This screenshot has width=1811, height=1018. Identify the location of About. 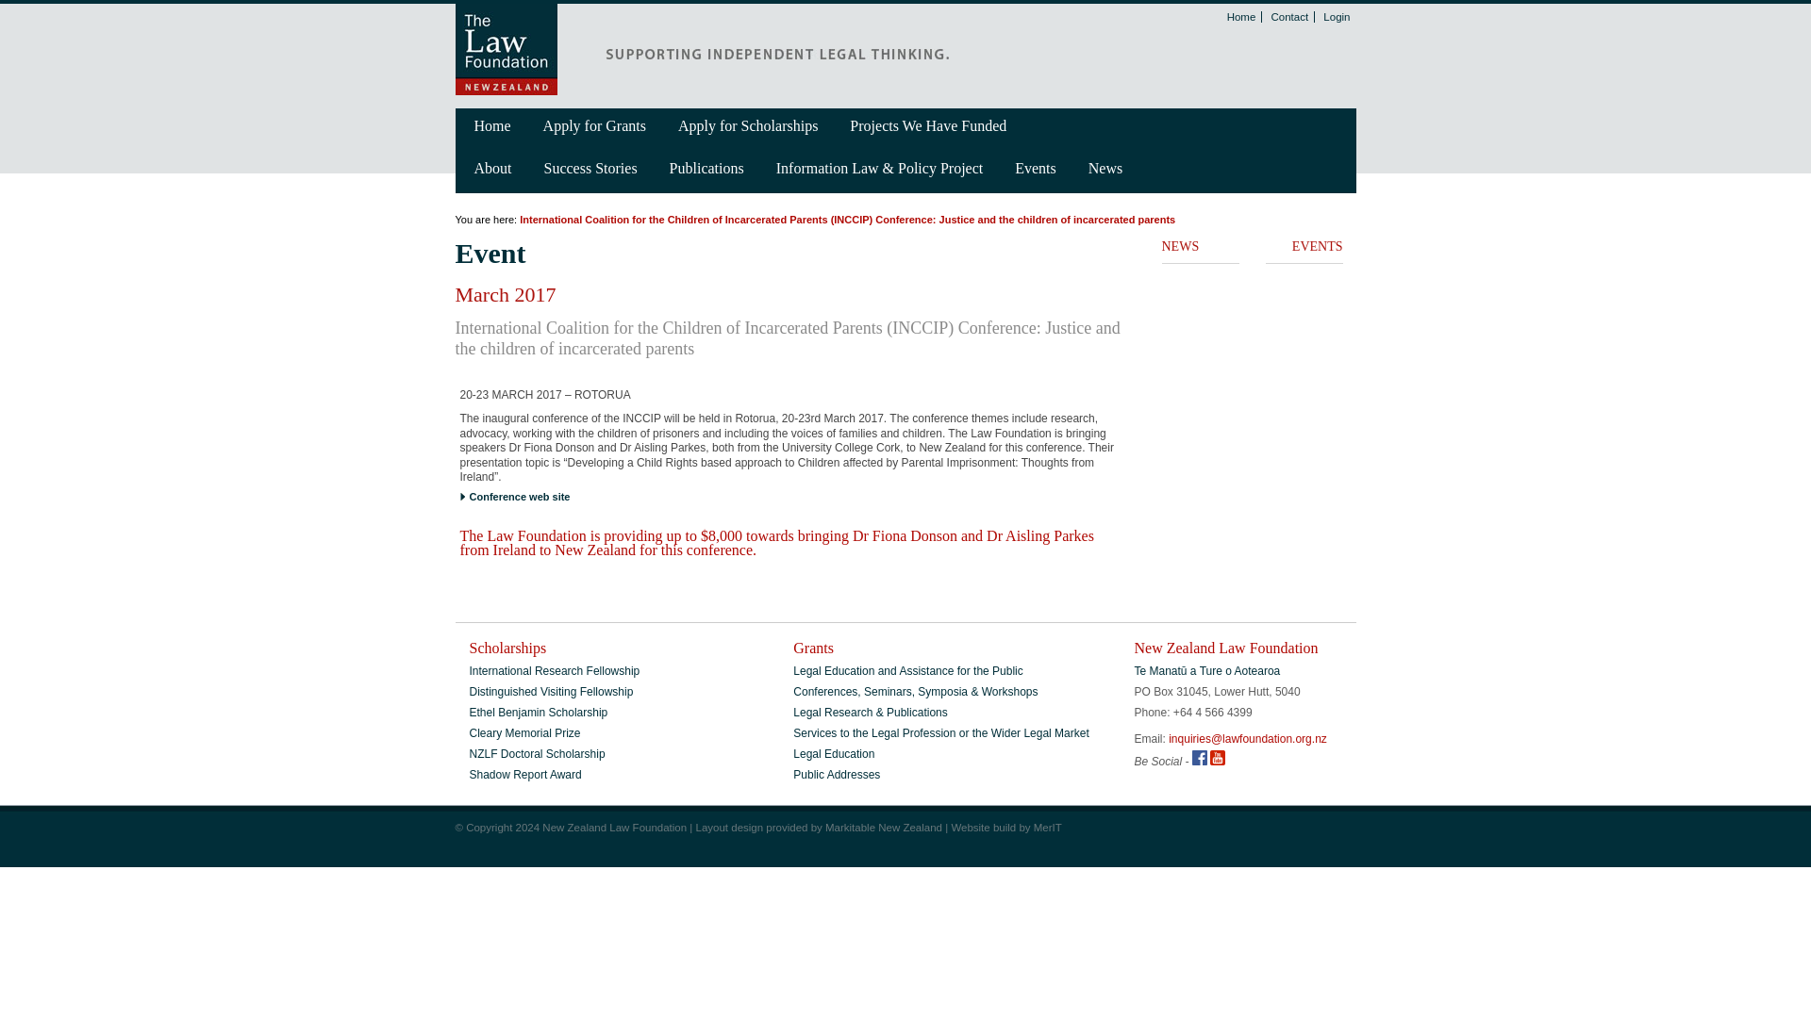
(492, 170).